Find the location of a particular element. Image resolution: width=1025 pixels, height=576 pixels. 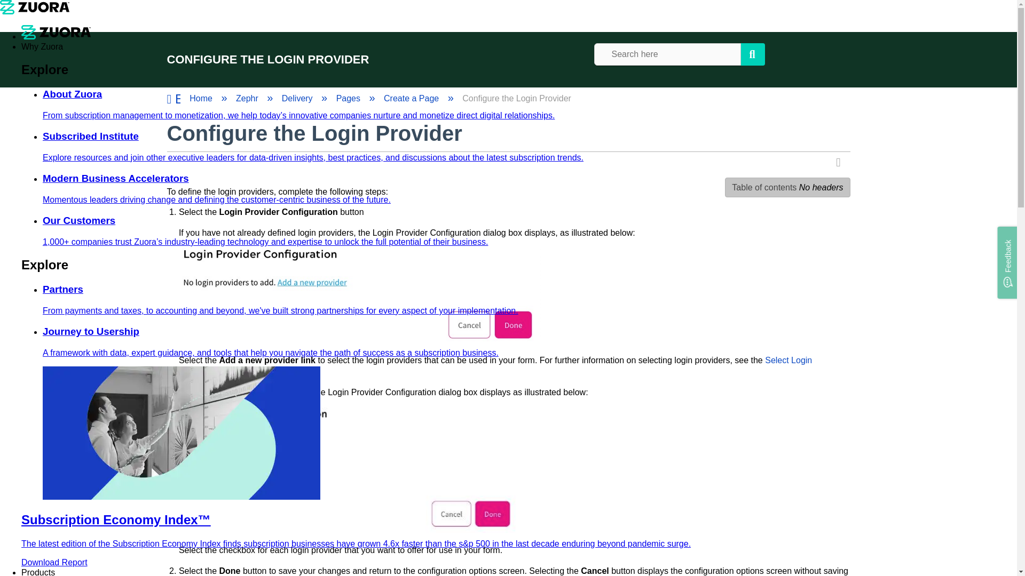

Zephr is located at coordinates (248, 98).